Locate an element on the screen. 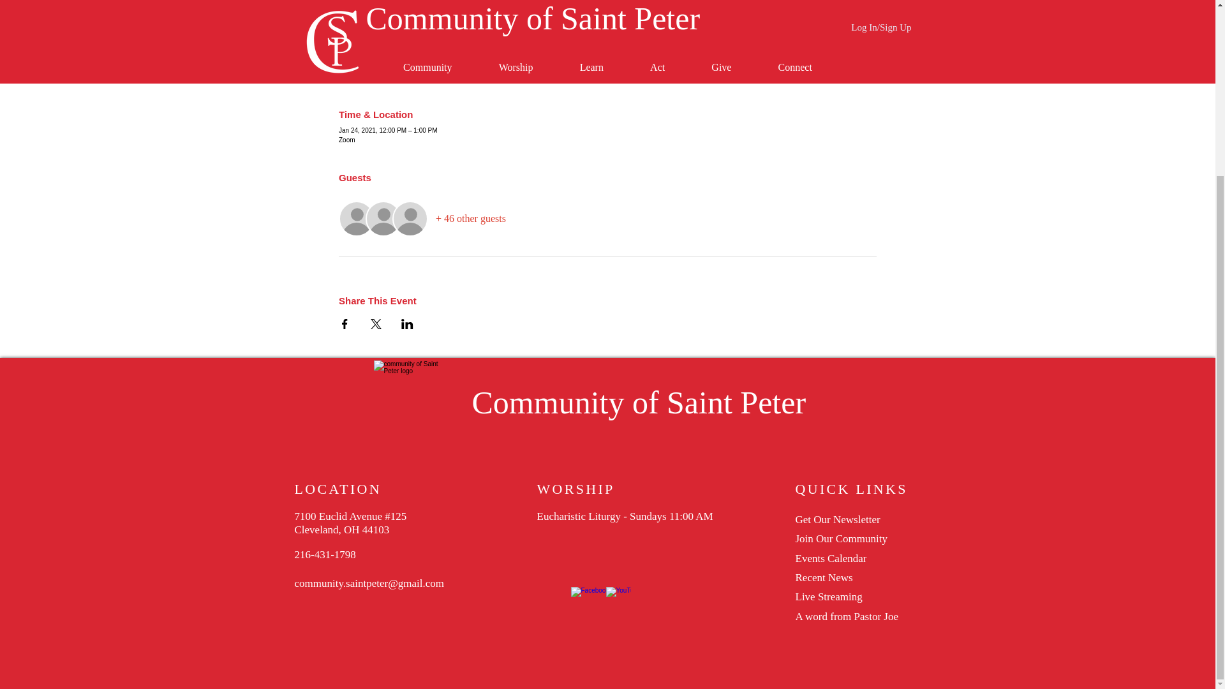 The image size is (1225, 689). See other events is located at coordinates (607, 13).